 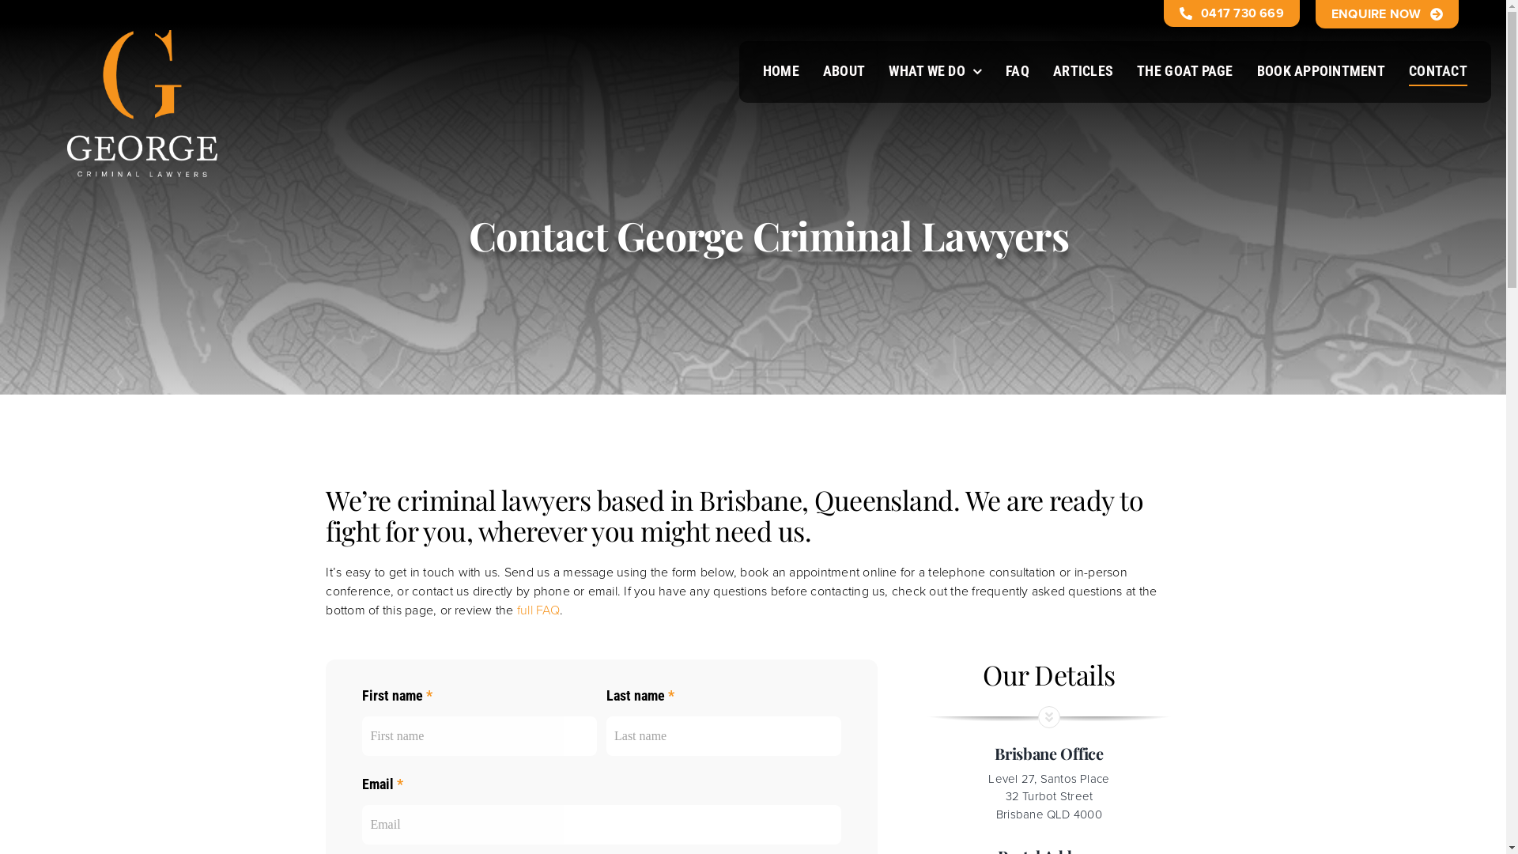 What do you see at coordinates (1018, 71) in the screenshot?
I see `FAQ` at bounding box center [1018, 71].